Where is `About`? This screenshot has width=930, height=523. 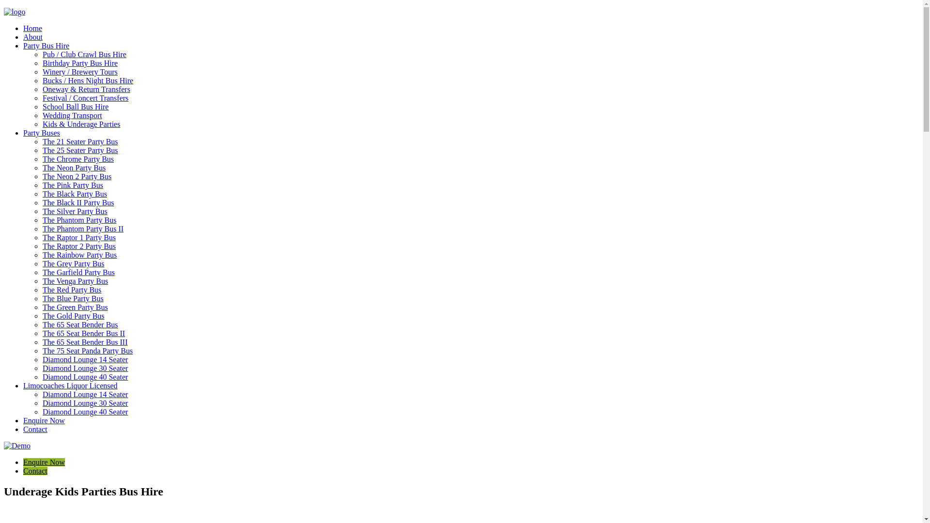 About is located at coordinates (33, 37).